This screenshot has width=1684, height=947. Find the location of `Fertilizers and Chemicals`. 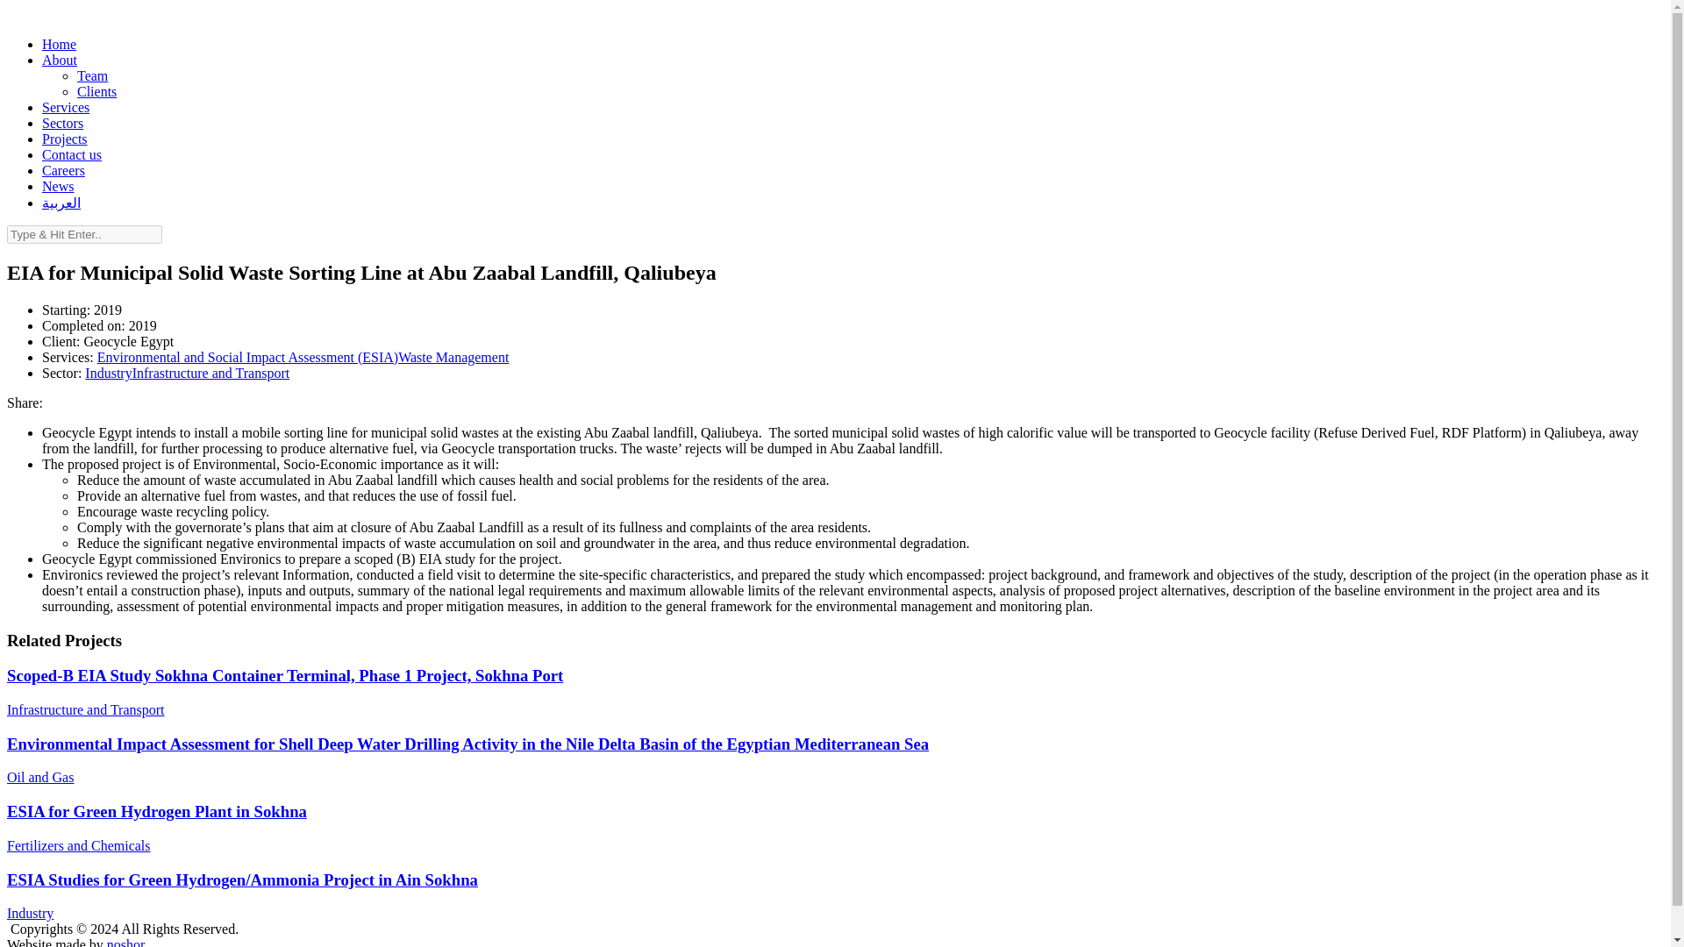

Fertilizers and Chemicals is located at coordinates (79, 845).